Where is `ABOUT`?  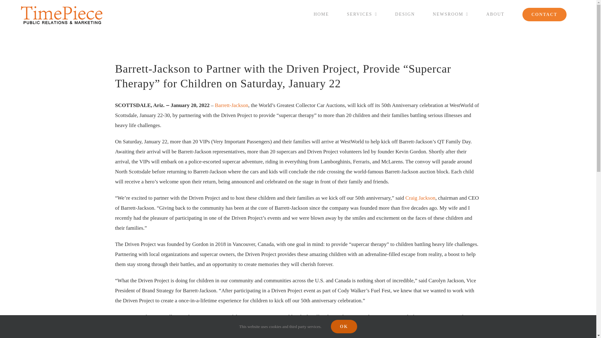
ABOUT is located at coordinates (495, 14).